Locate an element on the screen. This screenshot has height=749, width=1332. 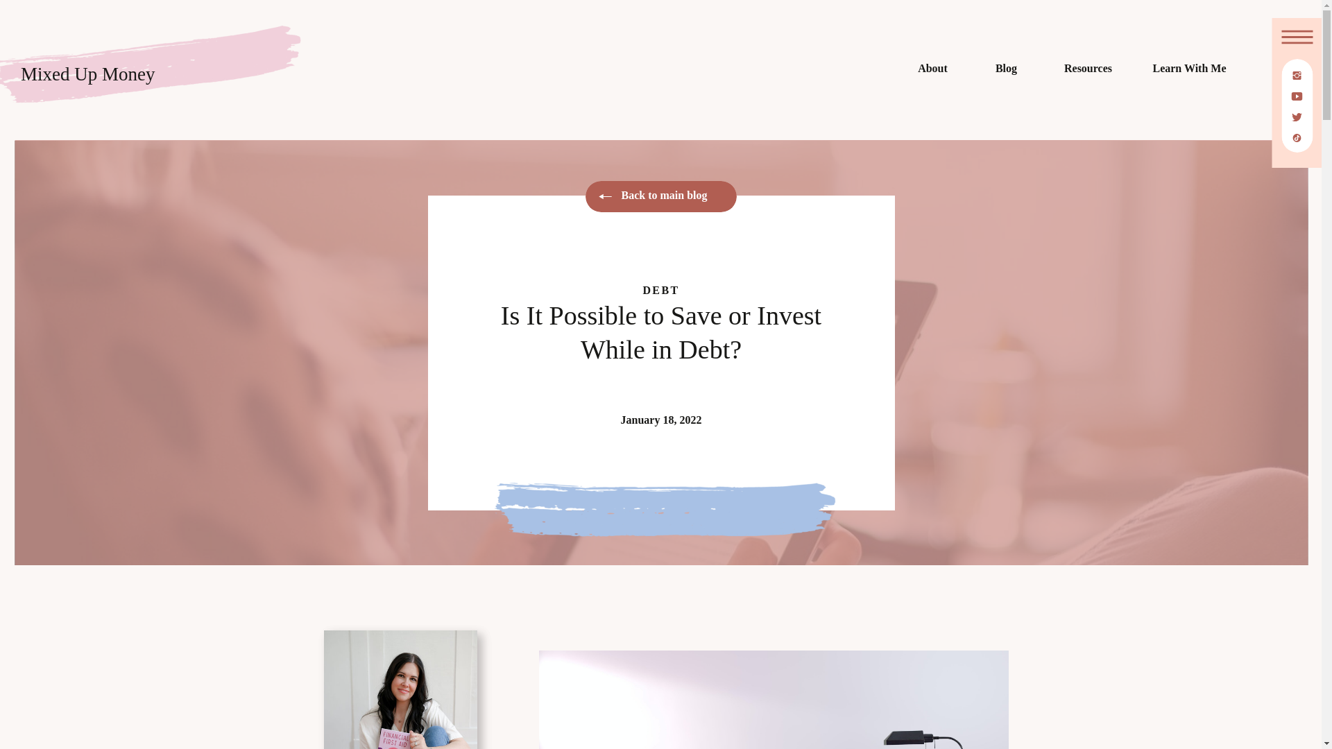
Resources is located at coordinates (1088, 70).